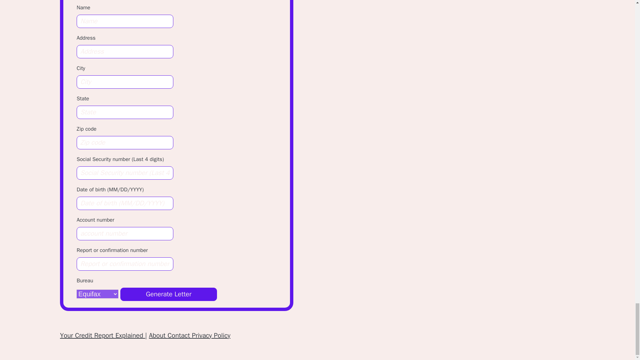 Image resolution: width=640 pixels, height=360 pixels. What do you see at coordinates (158, 335) in the screenshot?
I see `About` at bounding box center [158, 335].